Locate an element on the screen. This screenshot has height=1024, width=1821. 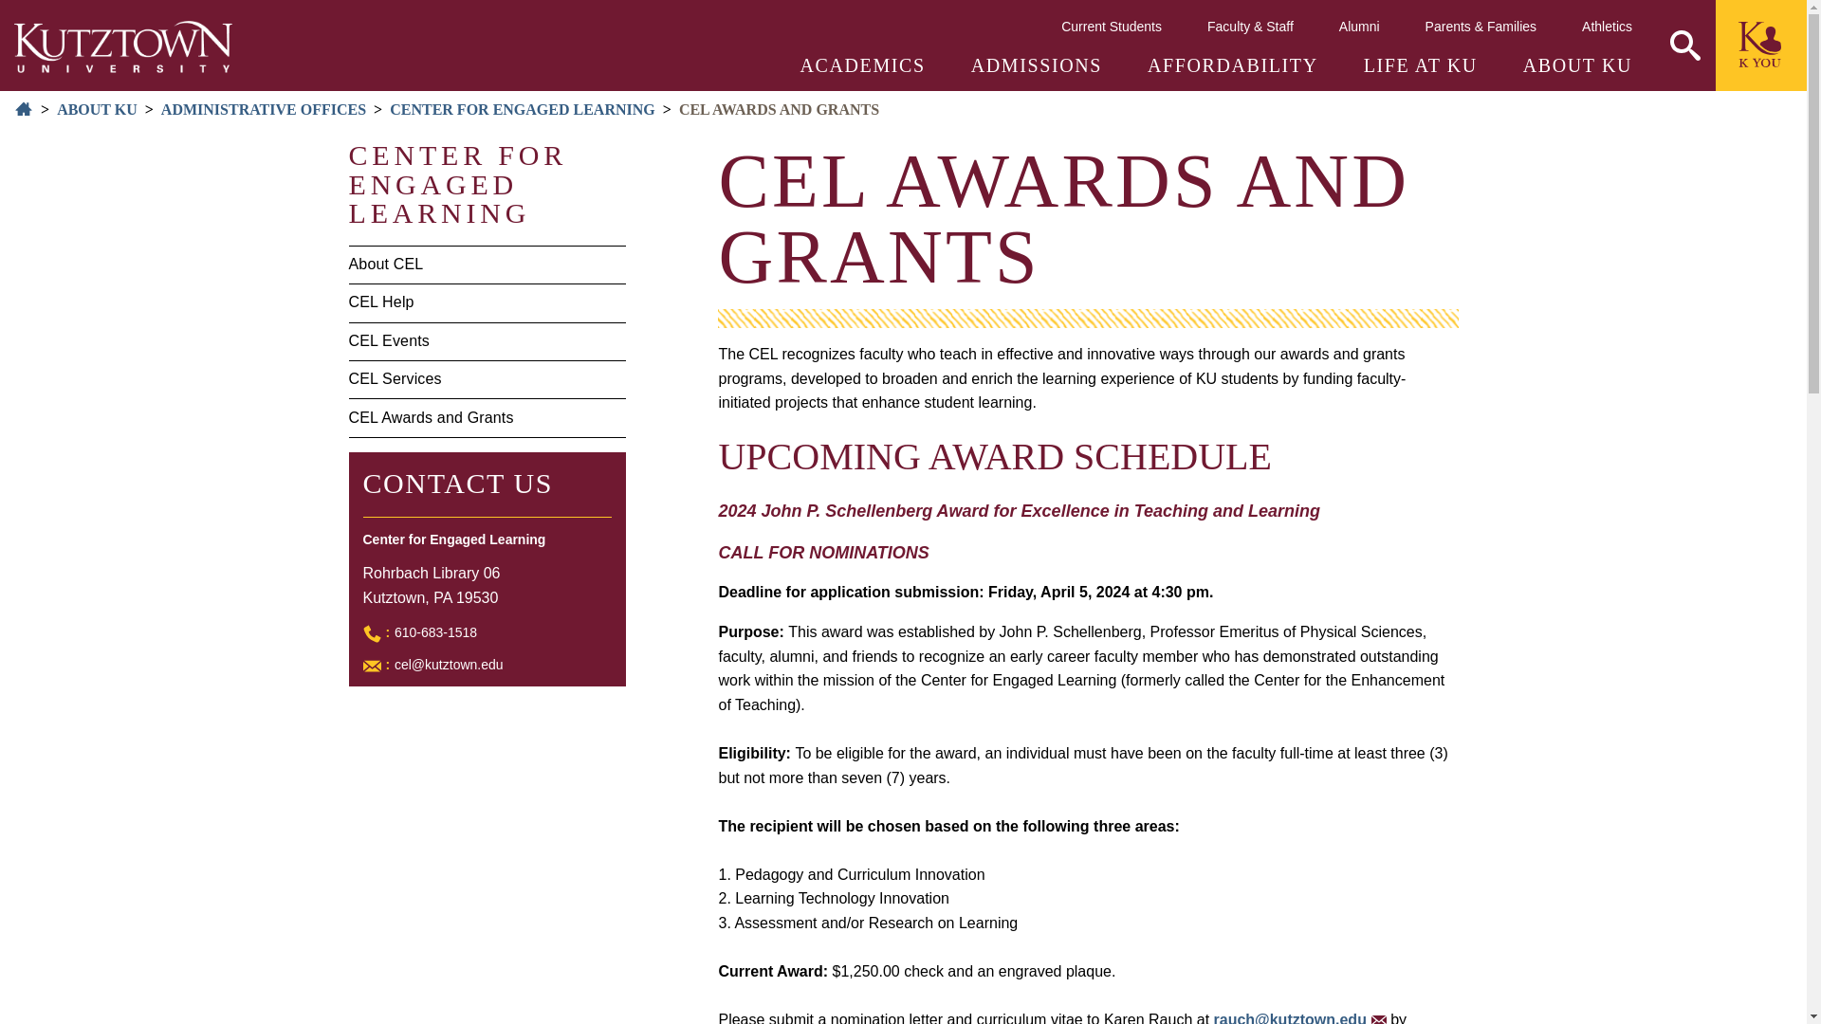
ADMISSIONS is located at coordinates (1036, 64).